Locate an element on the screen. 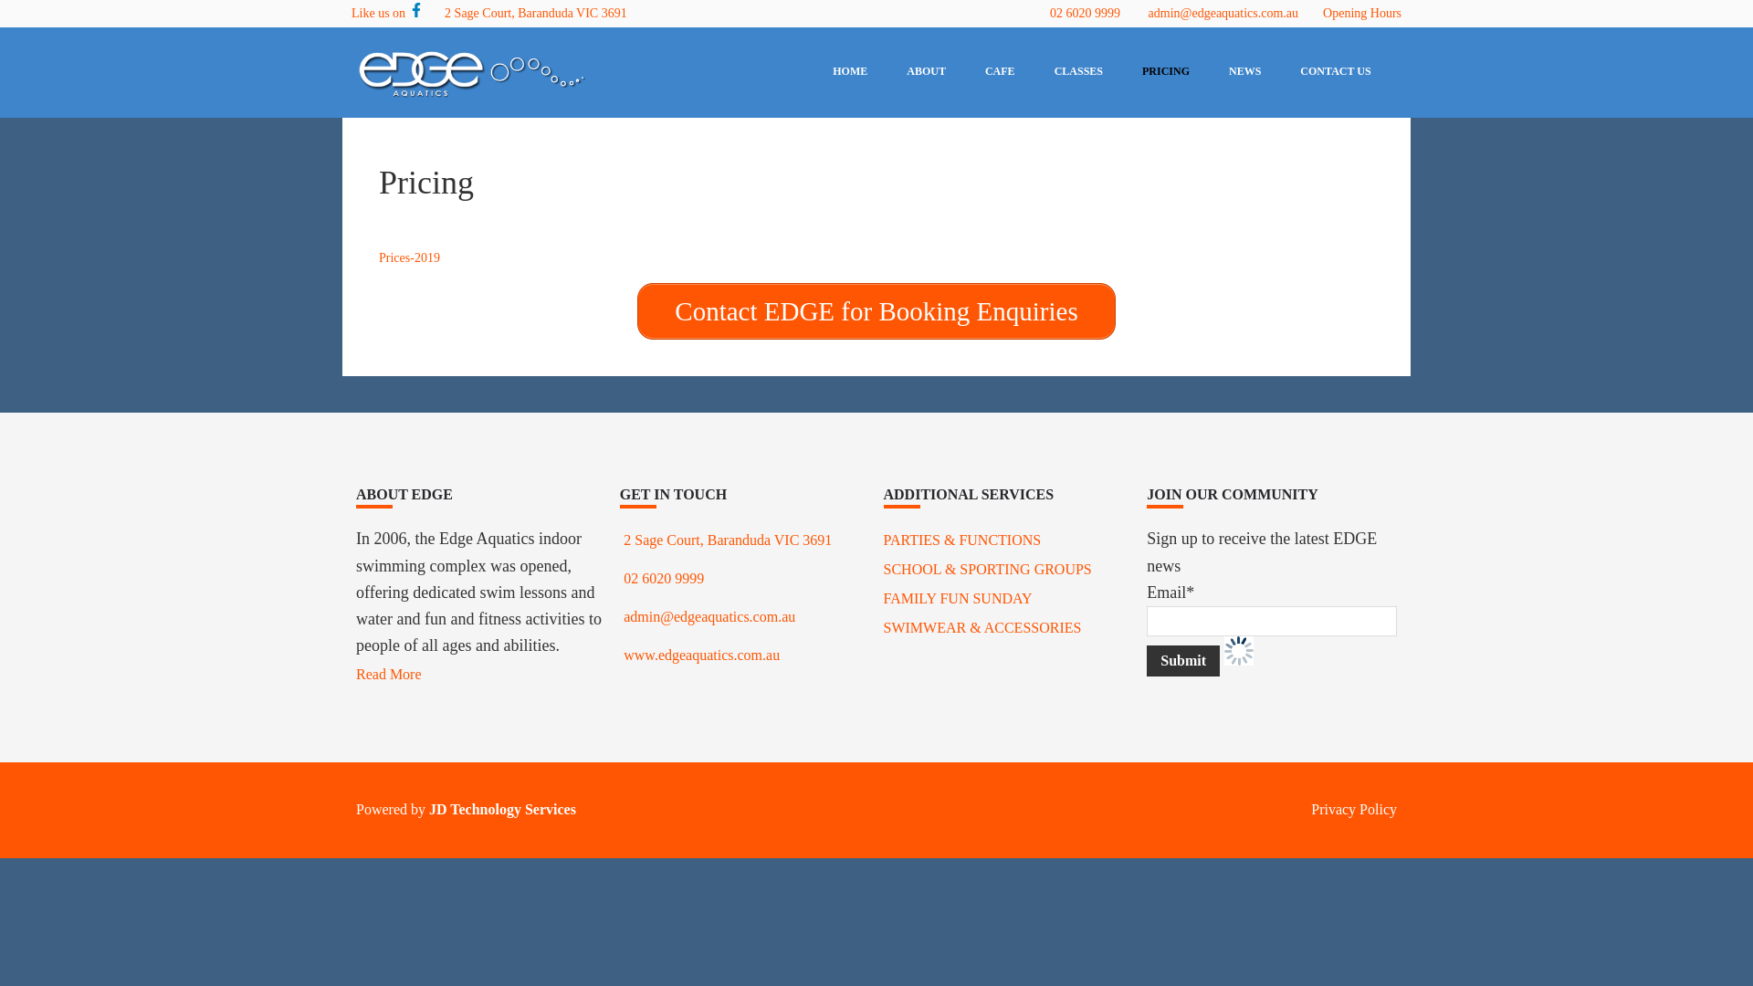  Opening Hours is located at coordinates (1362, 13).